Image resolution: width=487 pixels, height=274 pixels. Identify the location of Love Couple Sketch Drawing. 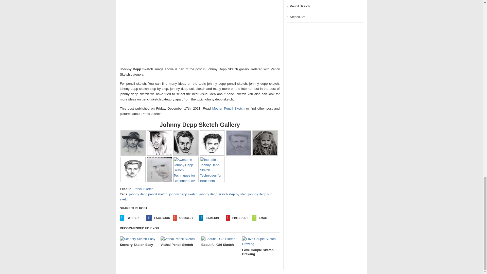
(261, 246).